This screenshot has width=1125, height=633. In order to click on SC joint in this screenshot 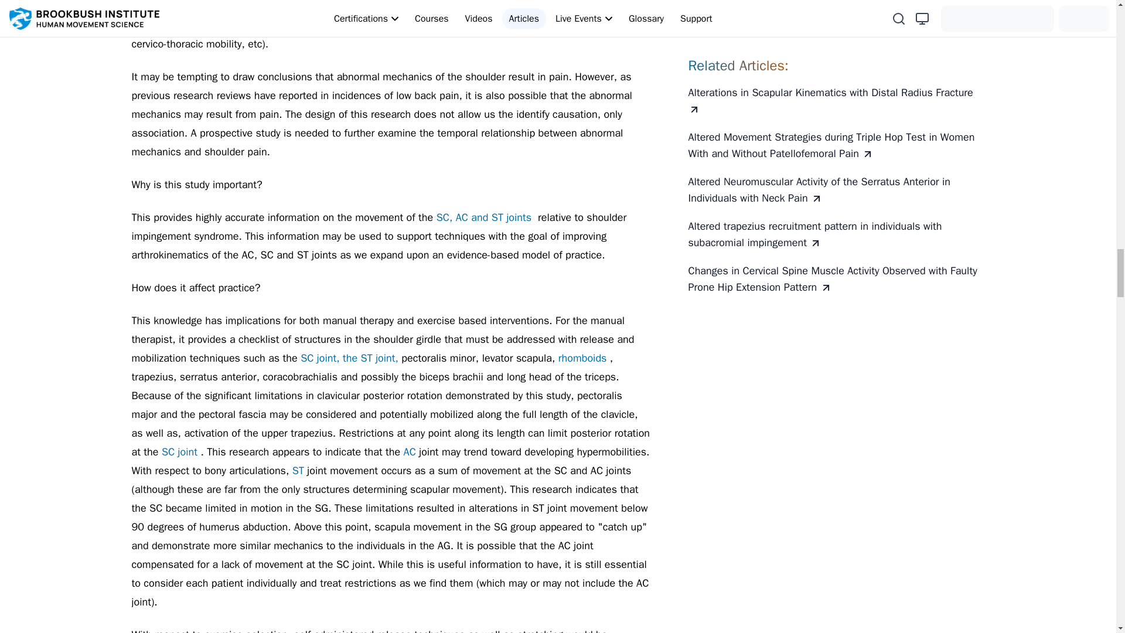, I will do `click(182, 451)`.